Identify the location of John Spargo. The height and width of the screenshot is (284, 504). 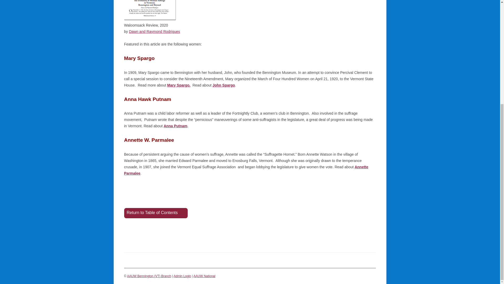
(223, 85).